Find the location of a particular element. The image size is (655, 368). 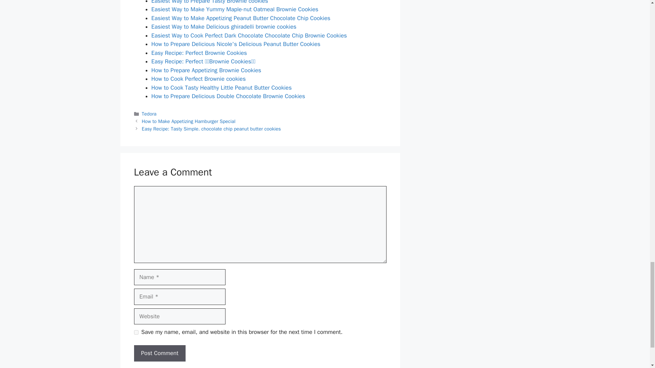

Tedora is located at coordinates (149, 114).